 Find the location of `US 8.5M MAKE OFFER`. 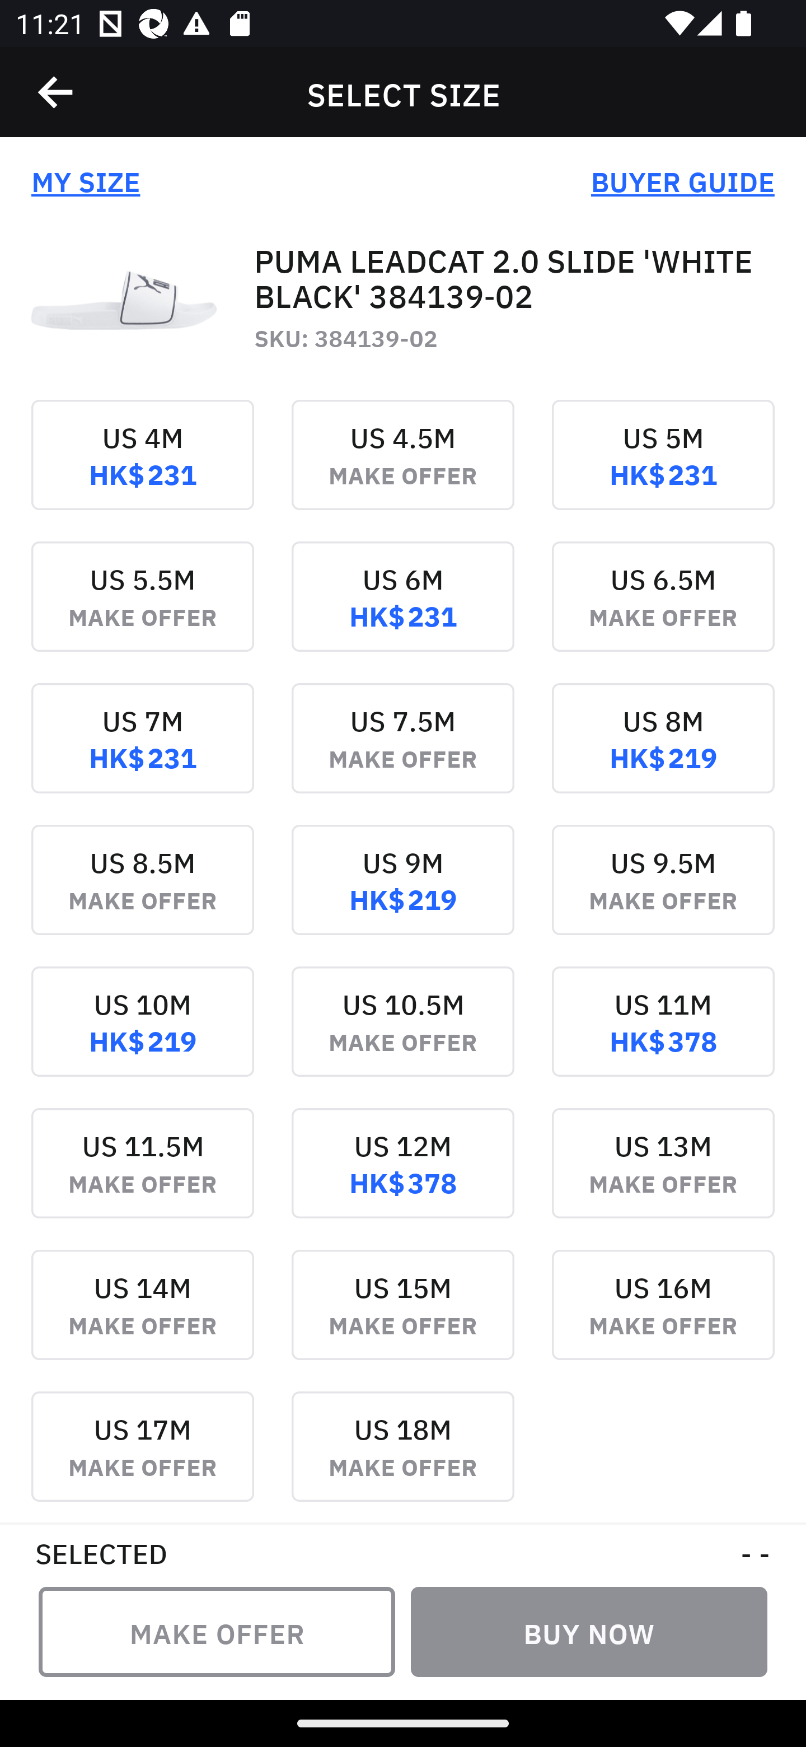

US 8.5M MAKE OFFER is located at coordinates (142, 895).